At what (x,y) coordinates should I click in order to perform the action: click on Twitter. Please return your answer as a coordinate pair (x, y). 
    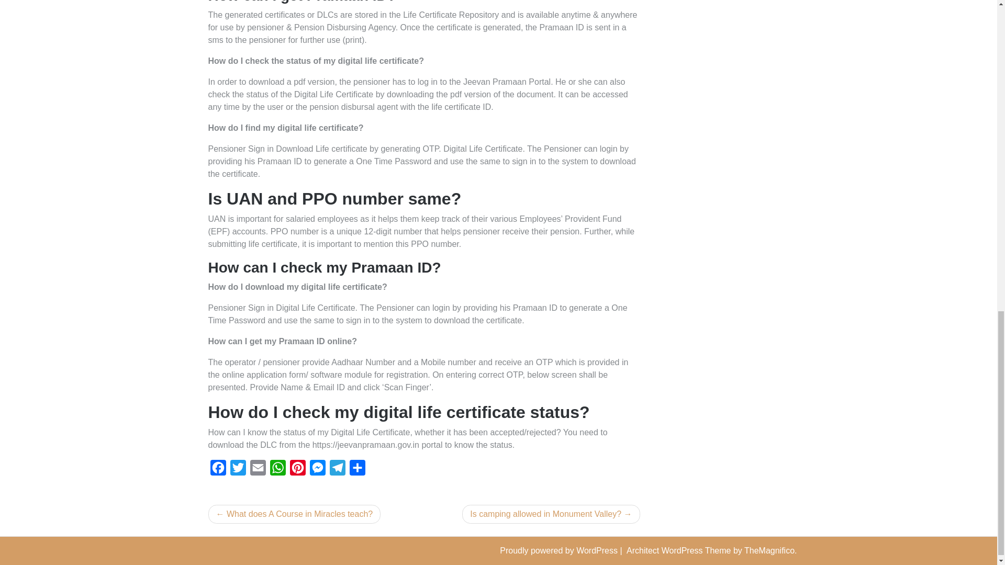
    Looking at the image, I should click on (238, 470).